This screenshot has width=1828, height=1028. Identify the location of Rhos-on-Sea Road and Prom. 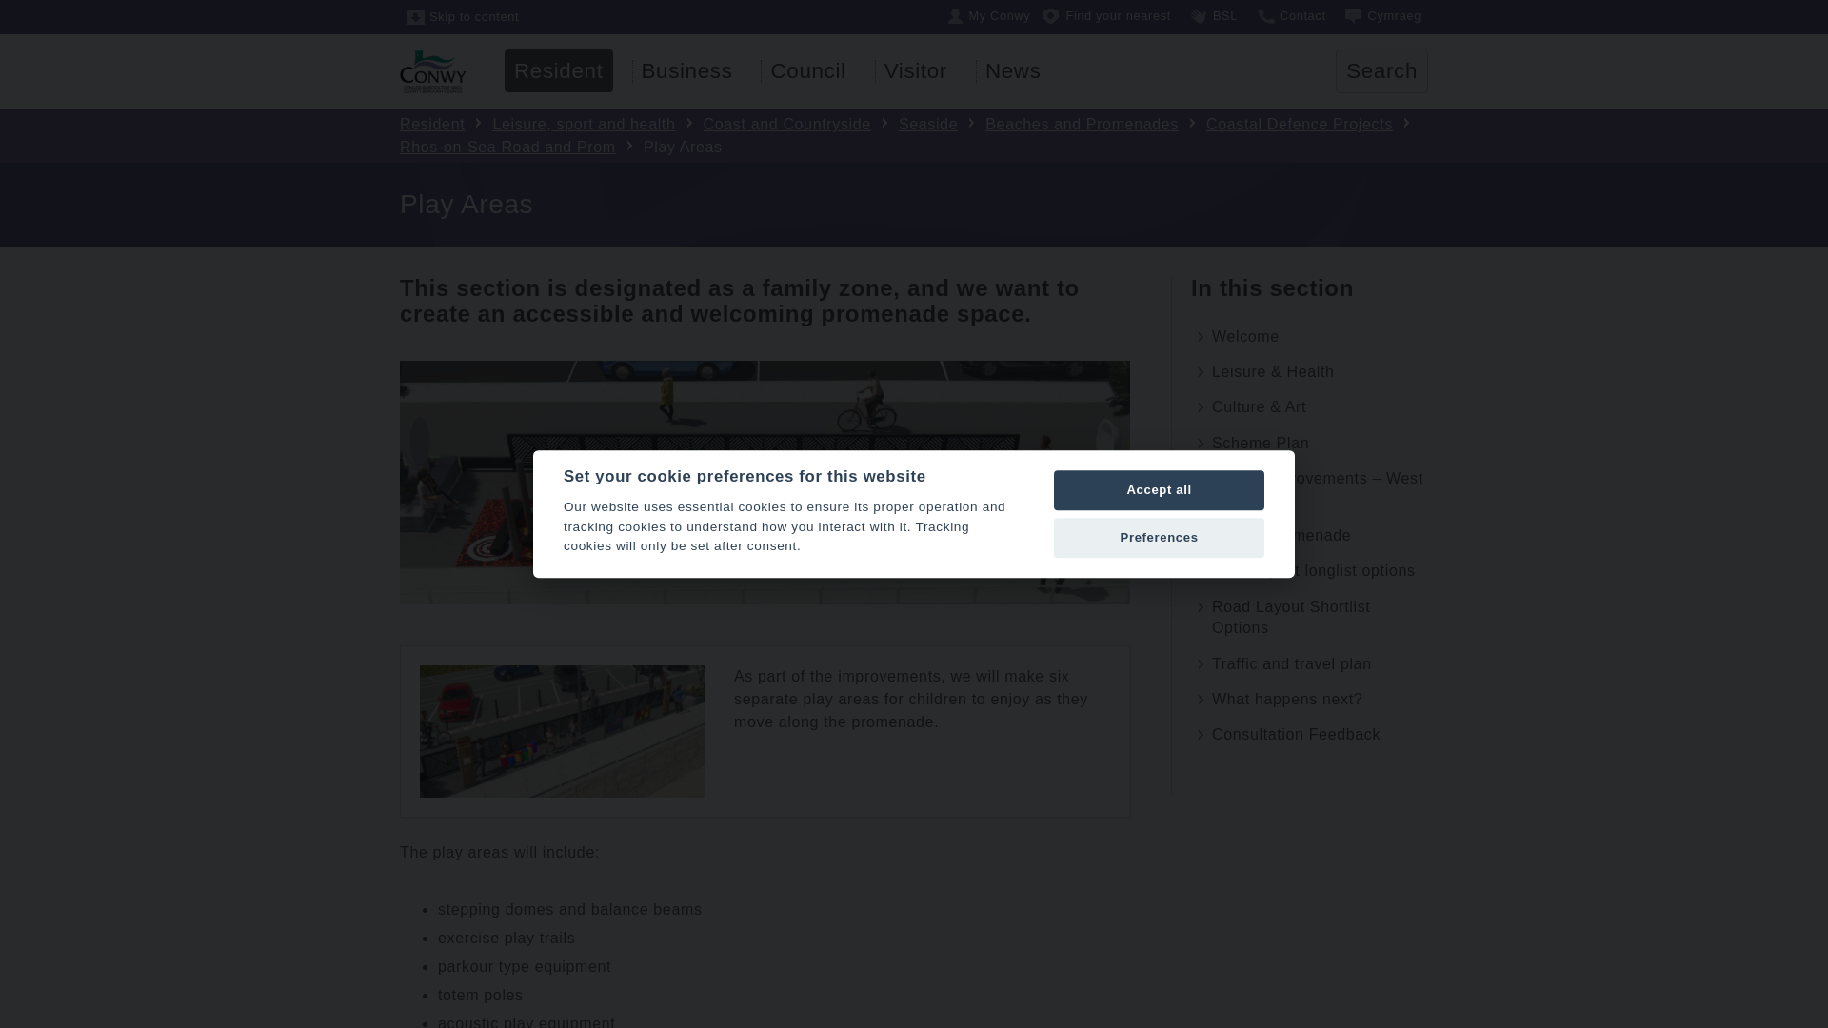
(910, 135).